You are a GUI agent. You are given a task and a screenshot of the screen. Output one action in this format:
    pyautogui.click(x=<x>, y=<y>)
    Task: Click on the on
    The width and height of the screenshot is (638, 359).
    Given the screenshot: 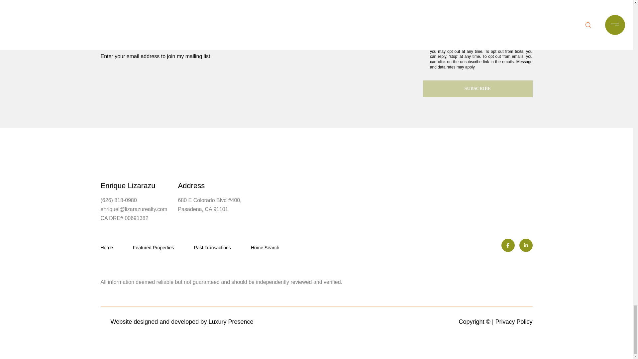 What is the action you would take?
    pyautogui.click(x=425, y=21)
    